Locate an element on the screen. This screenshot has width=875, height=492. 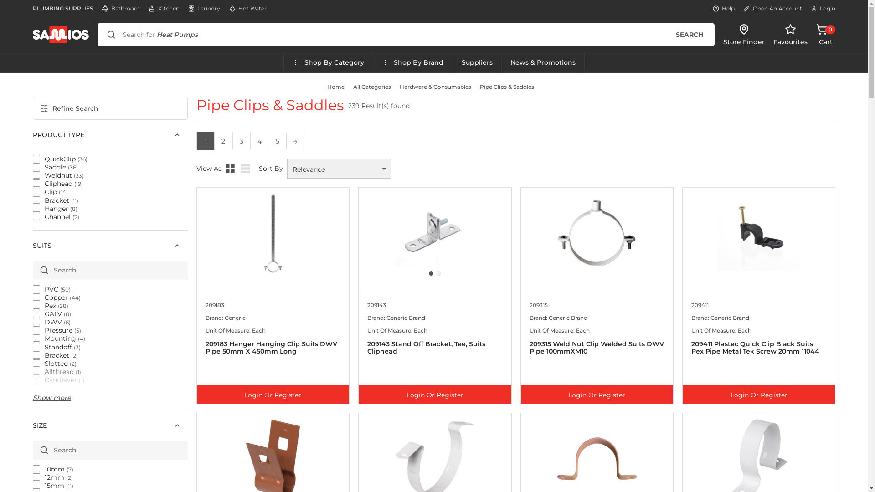
Bathroom is located at coordinates (121, 9).